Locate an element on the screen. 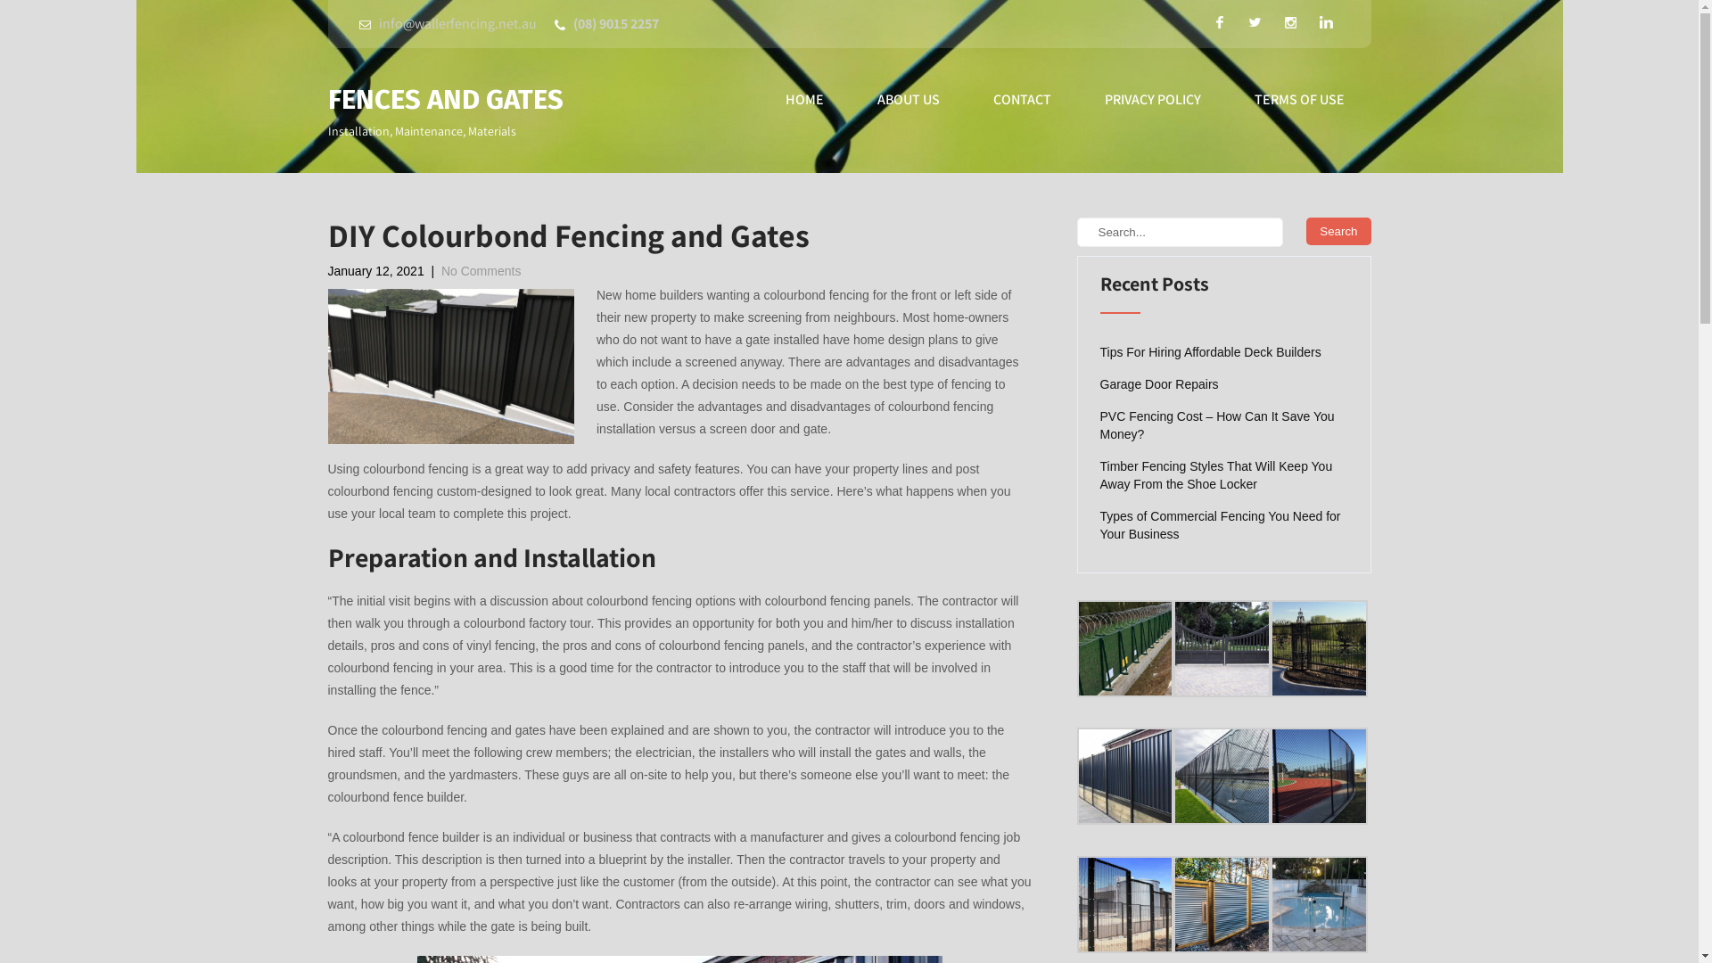 Image resolution: width=1712 pixels, height=963 pixels. Types of Commercial Fencing You Need for Your Business is located at coordinates (1224, 525).